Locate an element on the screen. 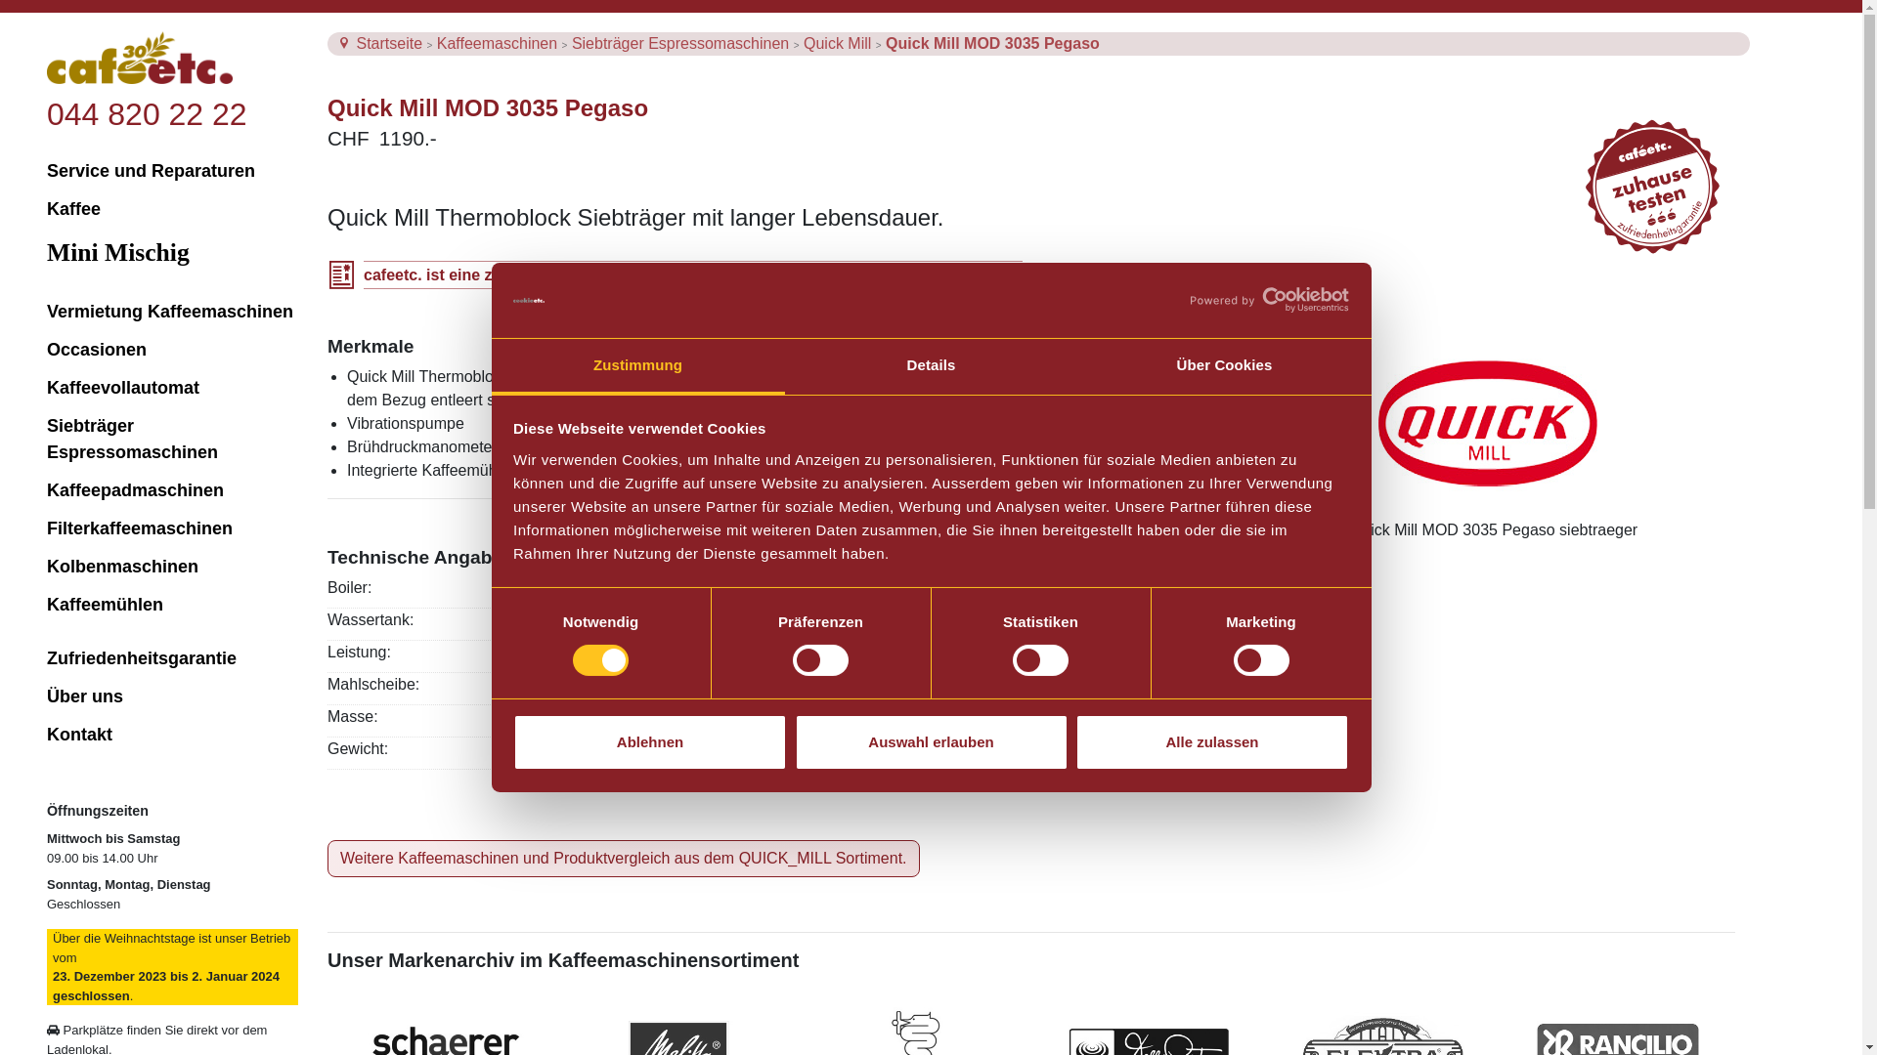 Image resolution: width=1877 pixels, height=1055 pixels. Next is located at coordinates (1674, 530).